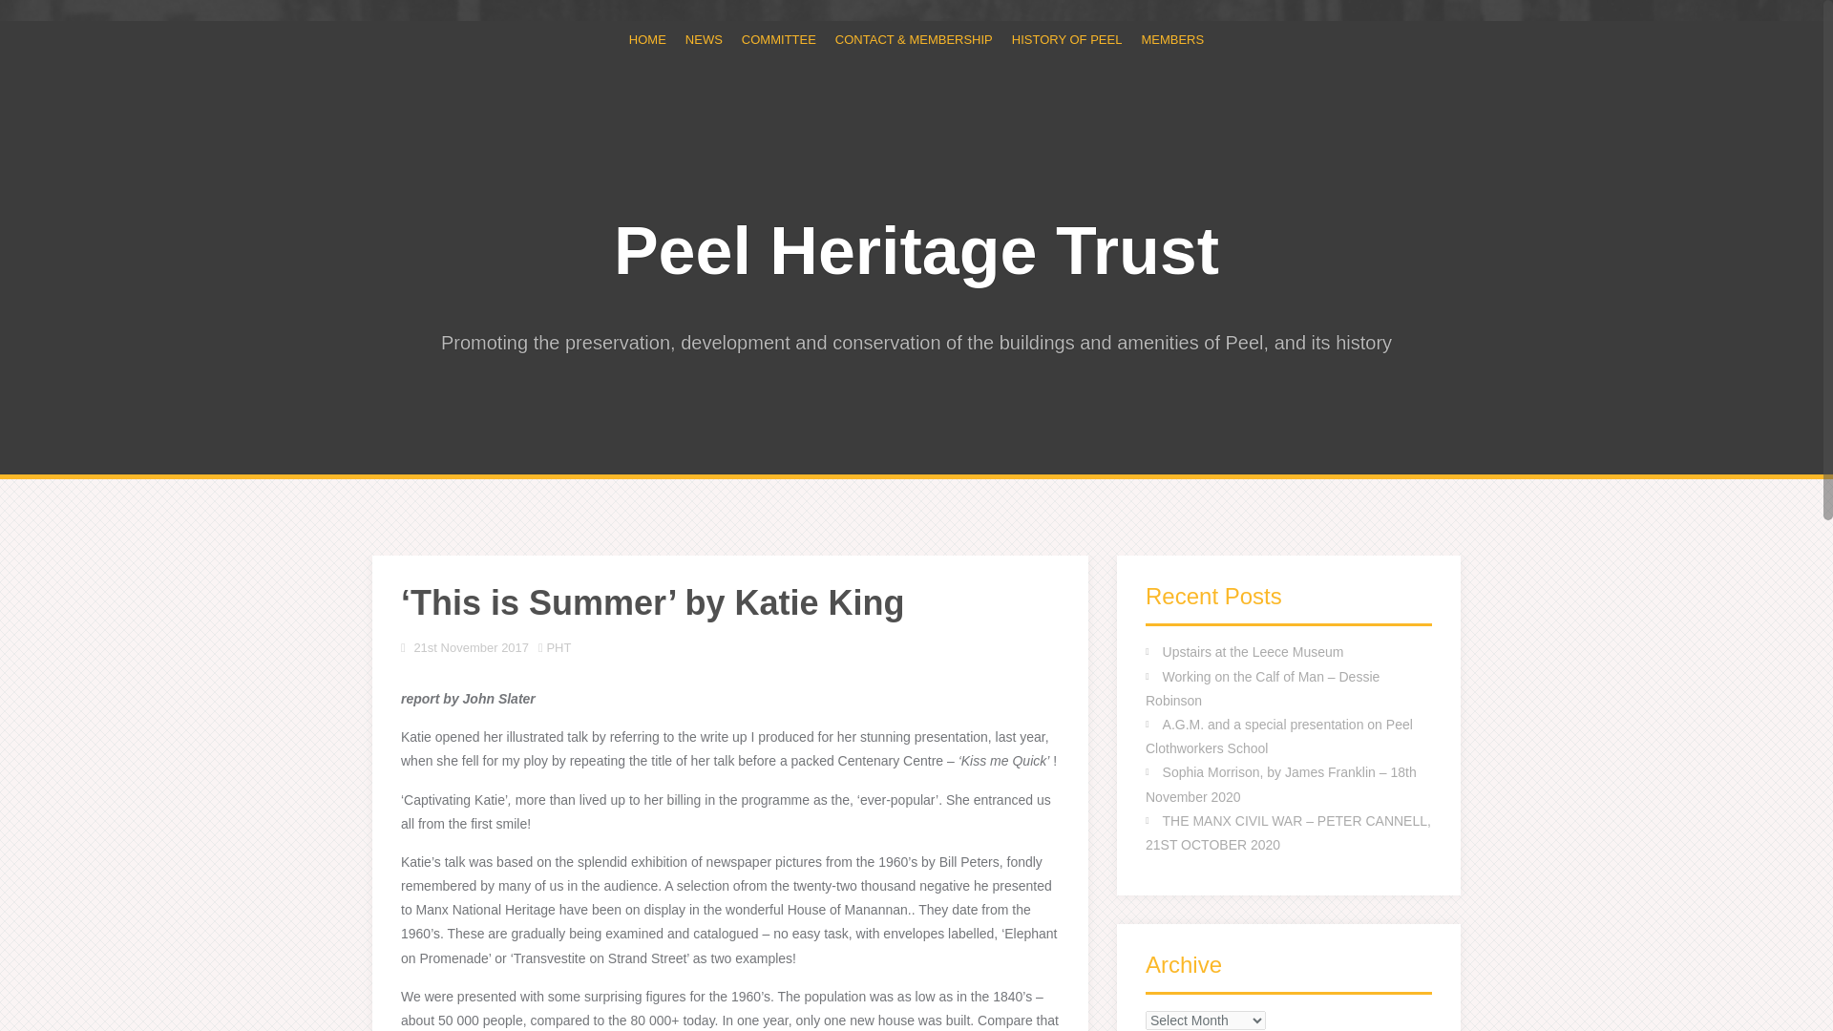 Image resolution: width=1833 pixels, height=1031 pixels. What do you see at coordinates (916, 250) in the screenshot?
I see `Peel Heritage Trust` at bounding box center [916, 250].